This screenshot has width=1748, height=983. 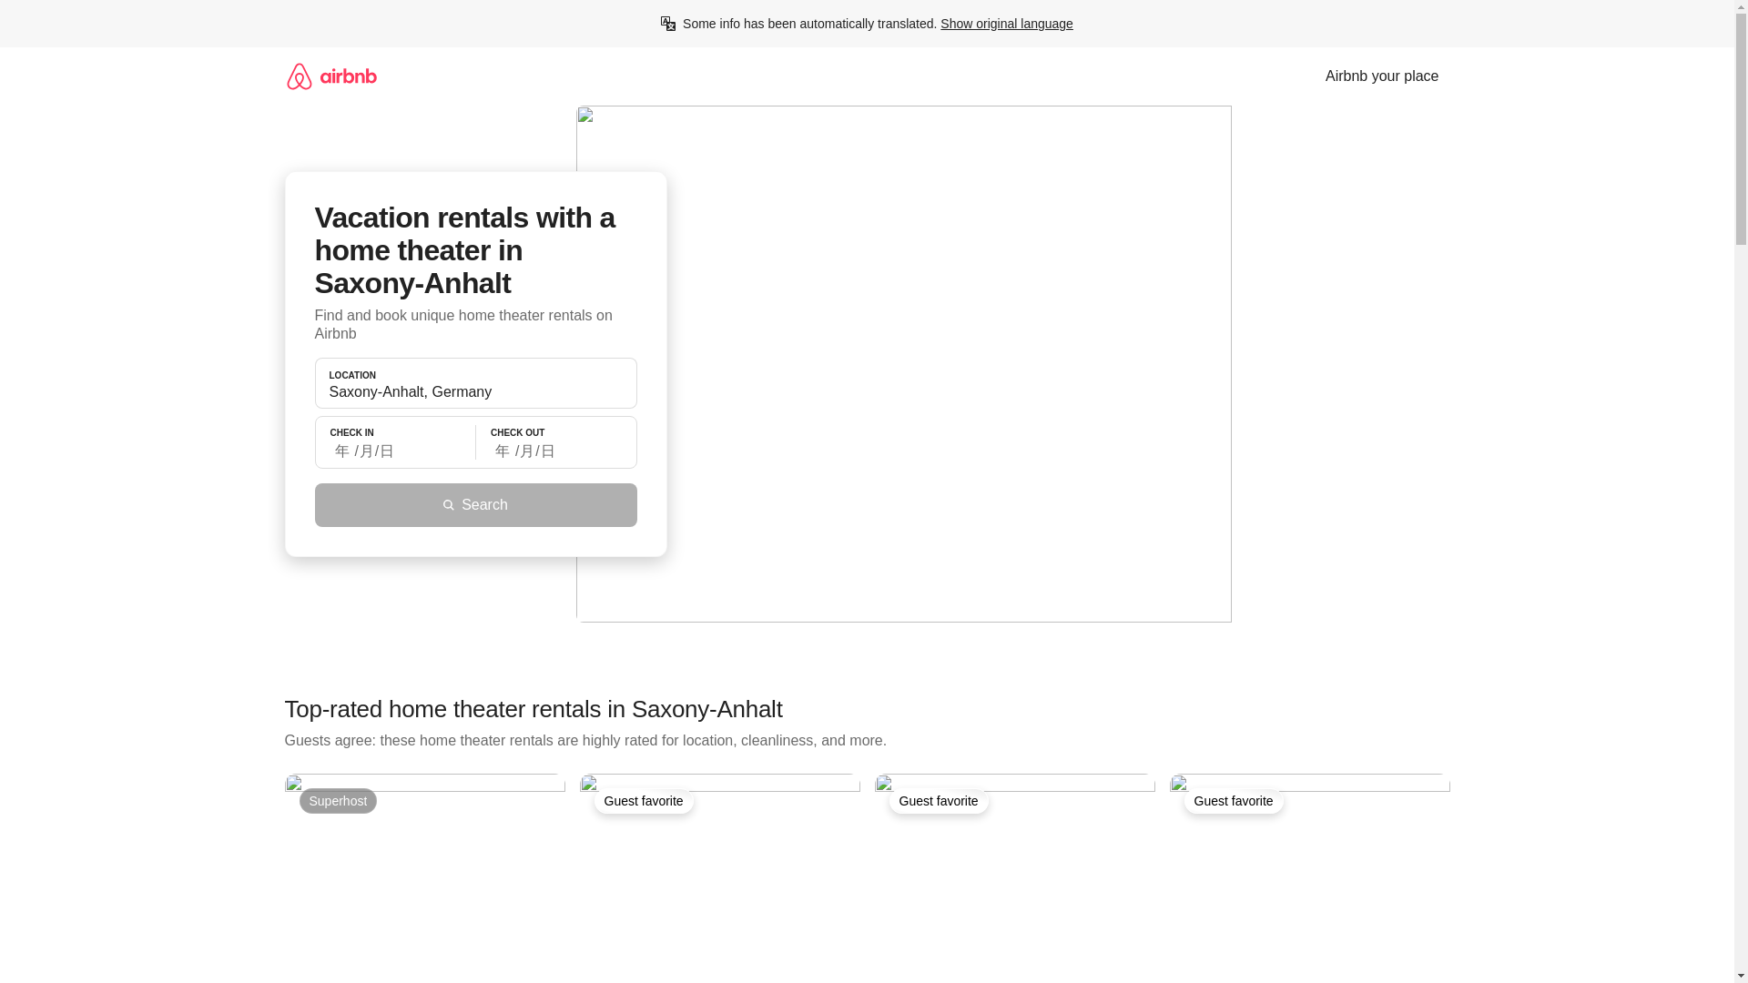 I want to click on Search, so click(x=475, y=504).